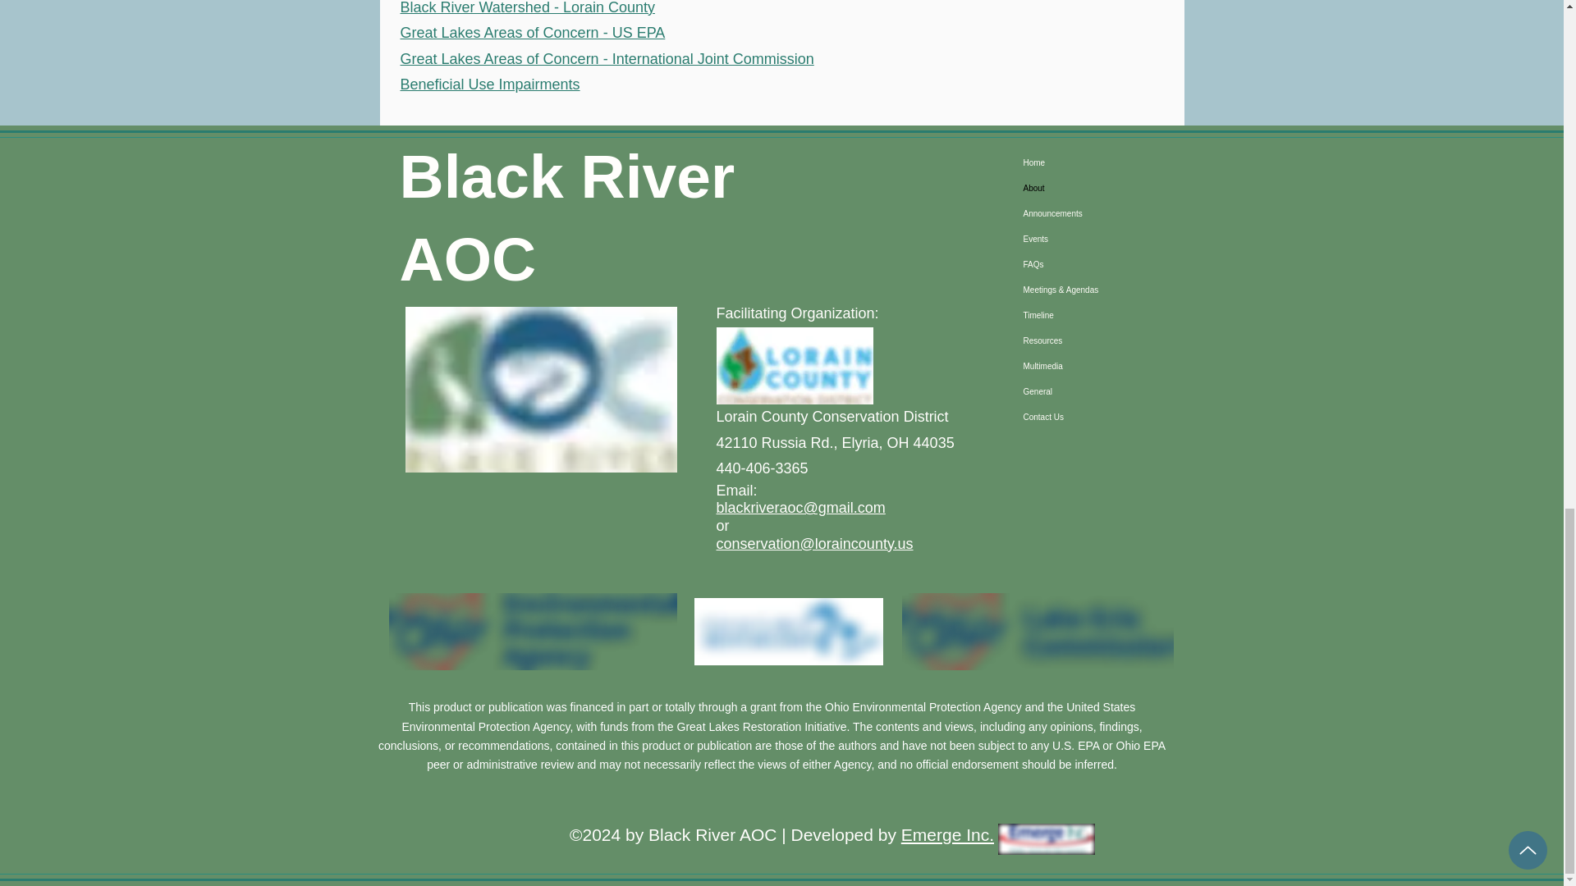 Image resolution: width=1576 pixels, height=886 pixels. I want to click on Announcements, so click(1101, 213).